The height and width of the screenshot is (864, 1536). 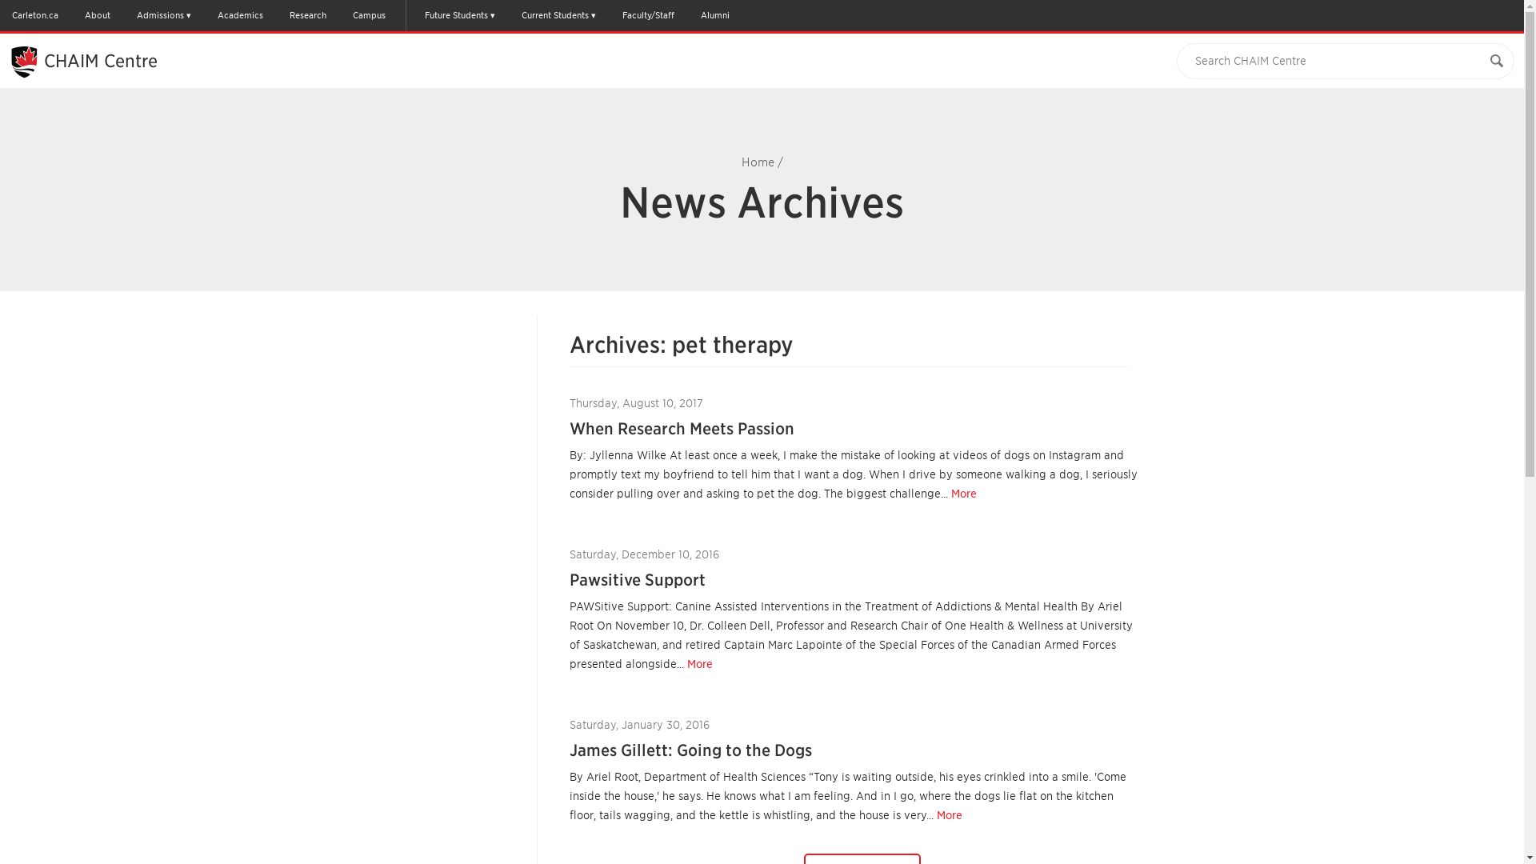 What do you see at coordinates (368, 15) in the screenshot?
I see `Campus` at bounding box center [368, 15].